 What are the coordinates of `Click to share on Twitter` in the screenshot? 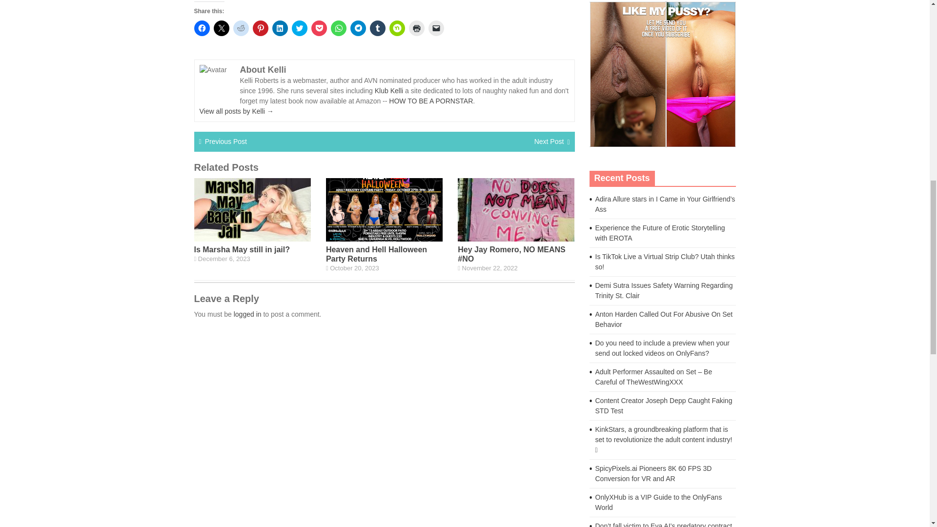 It's located at (299, 28).